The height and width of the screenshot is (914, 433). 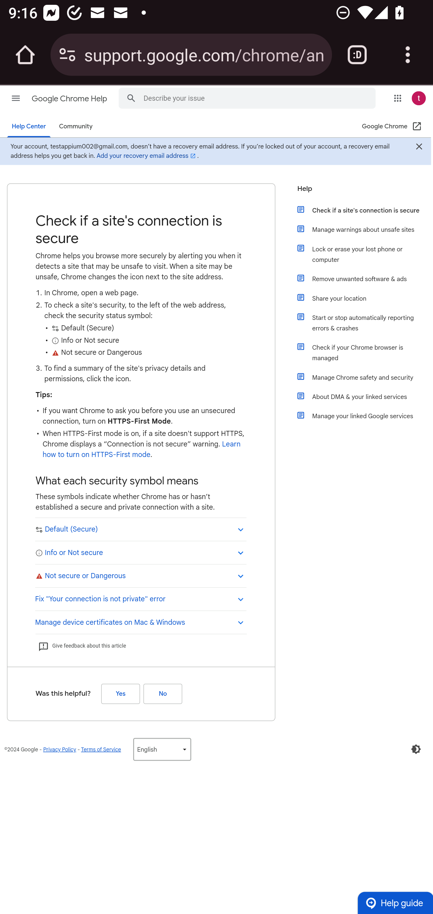 I want to click on Connection is secure, so click(x=67, y=55).